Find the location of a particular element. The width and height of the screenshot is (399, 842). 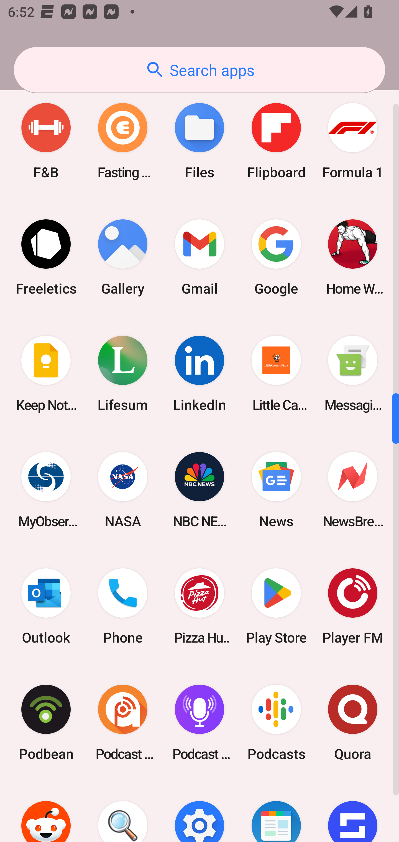

Podcast Addict is located at coordinates (123, 722).